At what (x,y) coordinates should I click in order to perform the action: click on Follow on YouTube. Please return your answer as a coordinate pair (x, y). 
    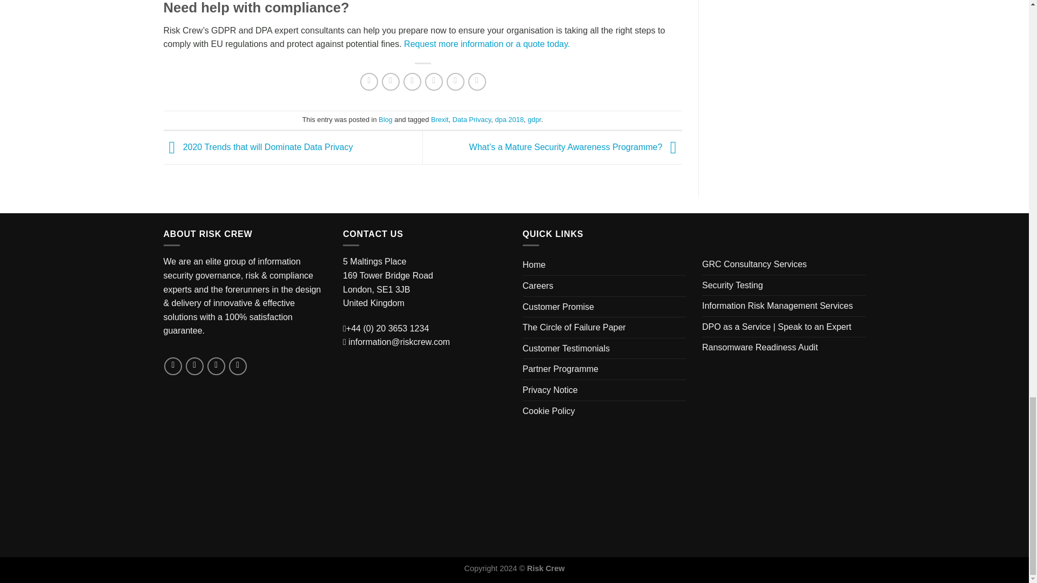
    Looking at the image, I should click on (238, 366).